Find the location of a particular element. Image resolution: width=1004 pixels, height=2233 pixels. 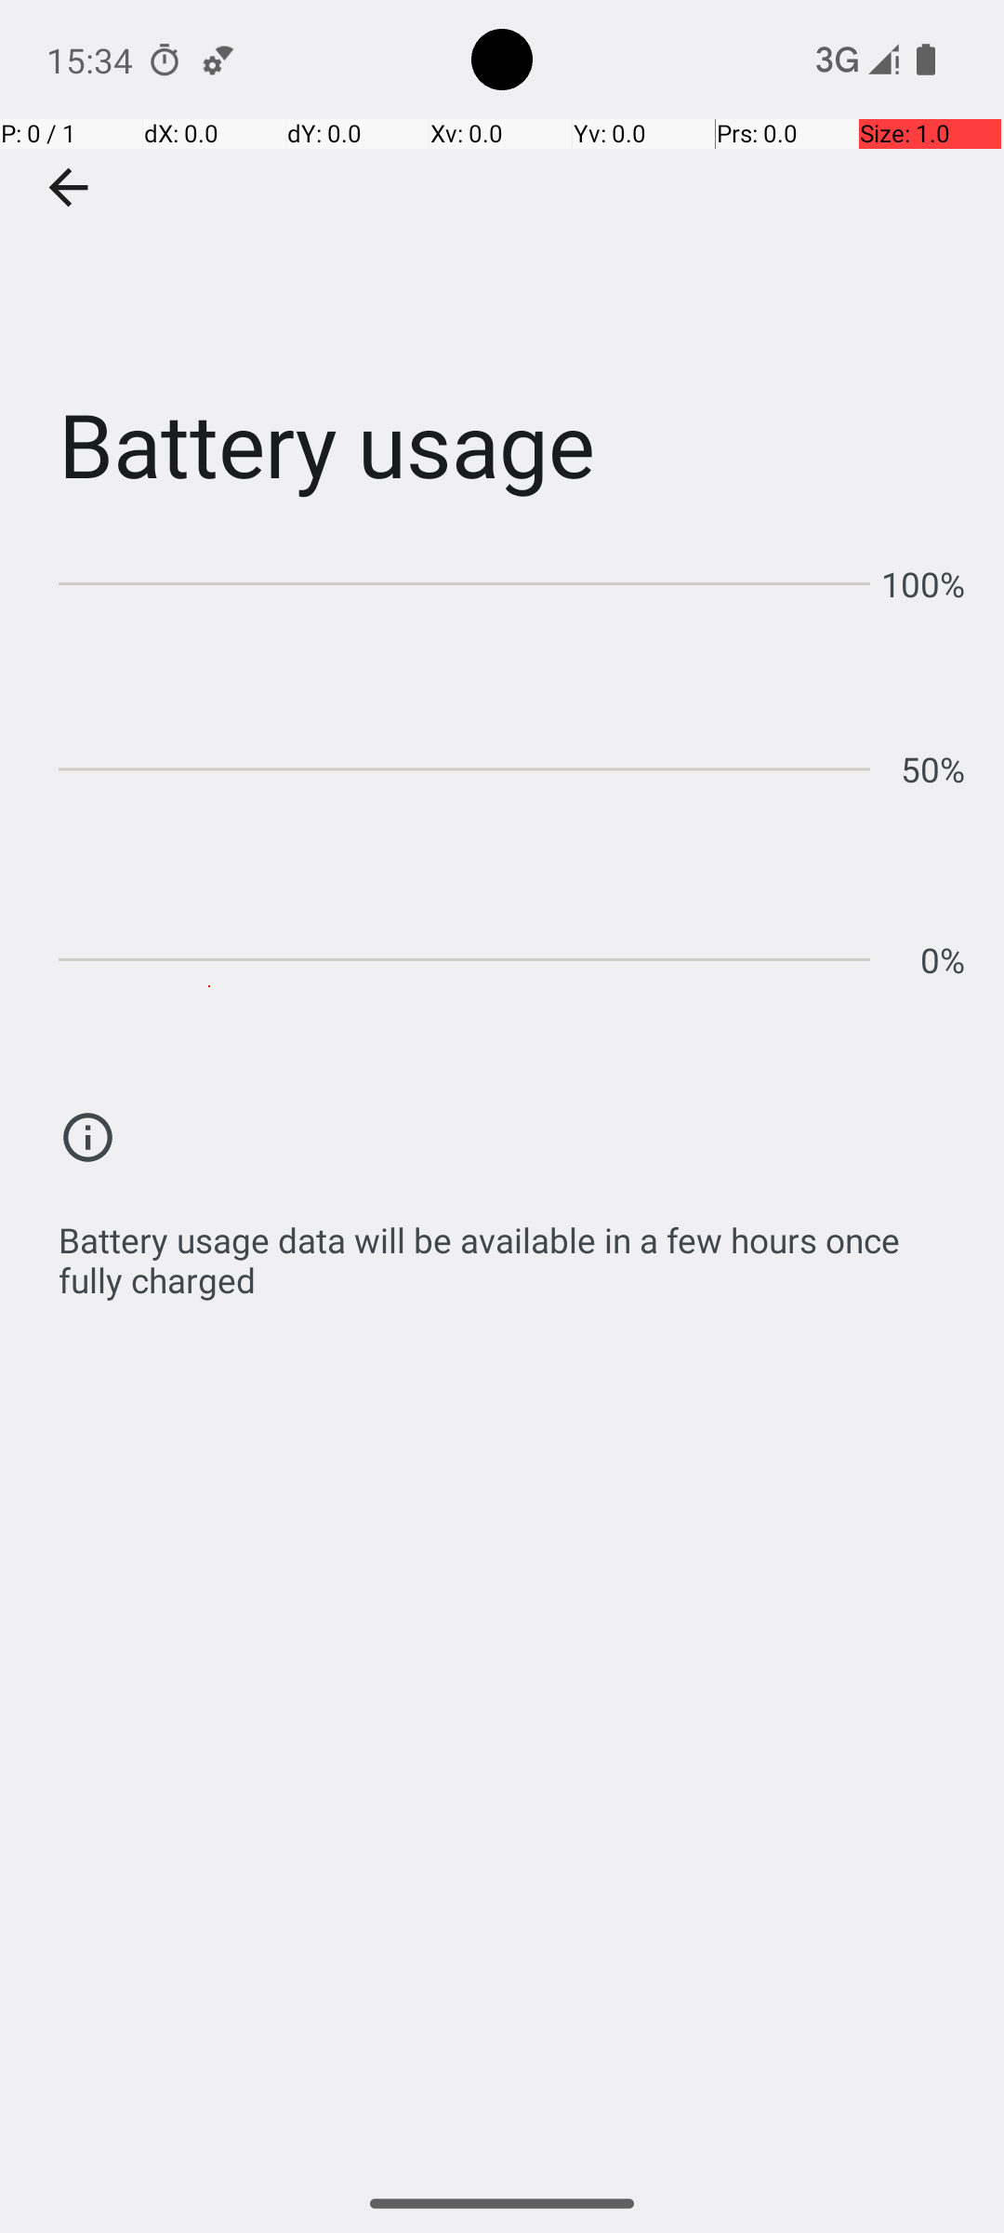

Battery usage data will be available in a few hours once fully charged is located at coordinates (511, 1250).